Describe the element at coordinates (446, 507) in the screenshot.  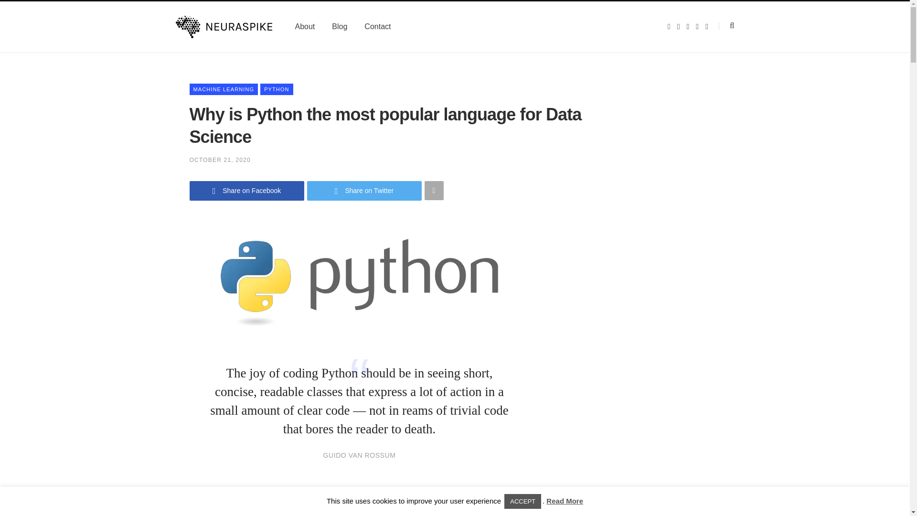
I see `Share` at that location.